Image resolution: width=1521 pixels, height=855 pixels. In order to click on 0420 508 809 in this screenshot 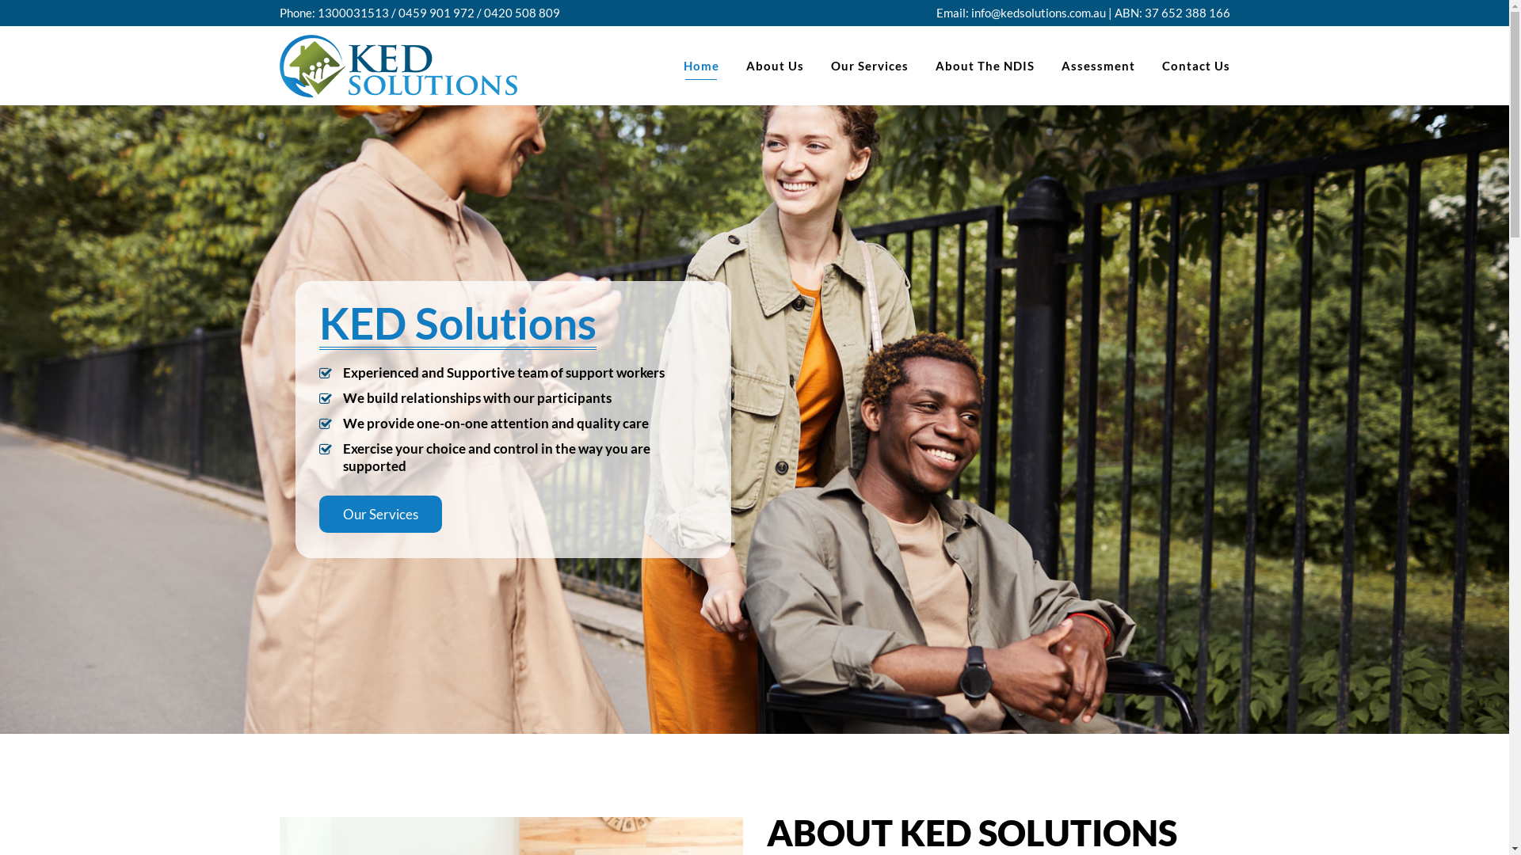, I will do `click(521, 13)`.